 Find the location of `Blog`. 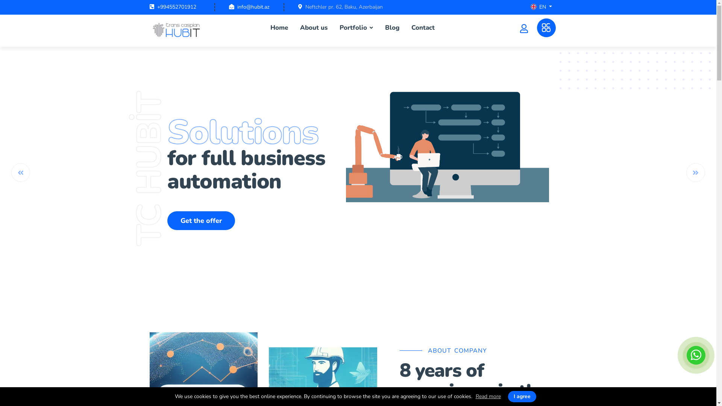

Blog is located at coordinates (392, 28).